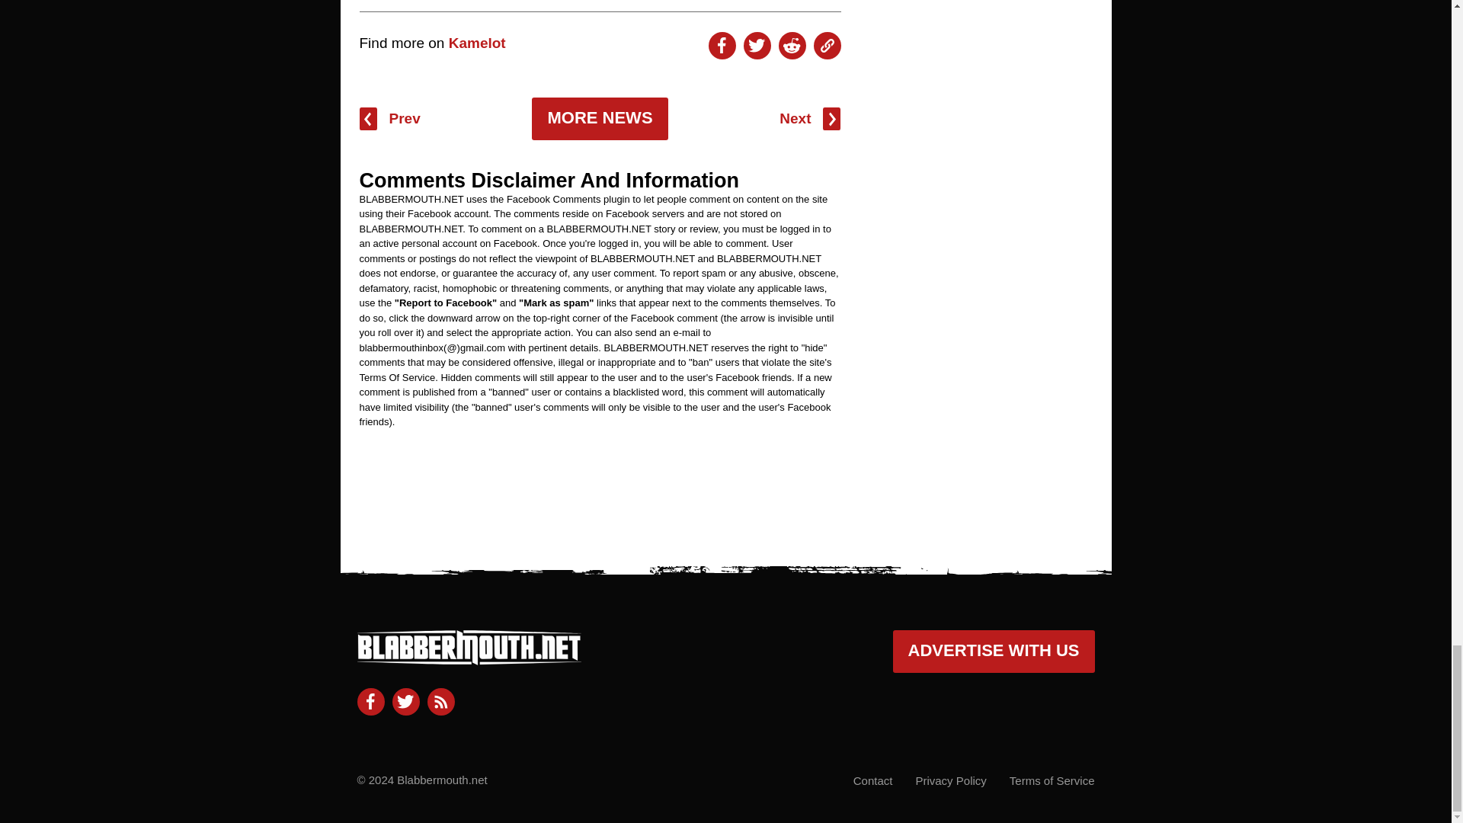 This screenshot has height=823, width=1463. What do you see at coordinates (390, 119) in the screenshot?
I see `Prev` at bounding box center [390, 119].